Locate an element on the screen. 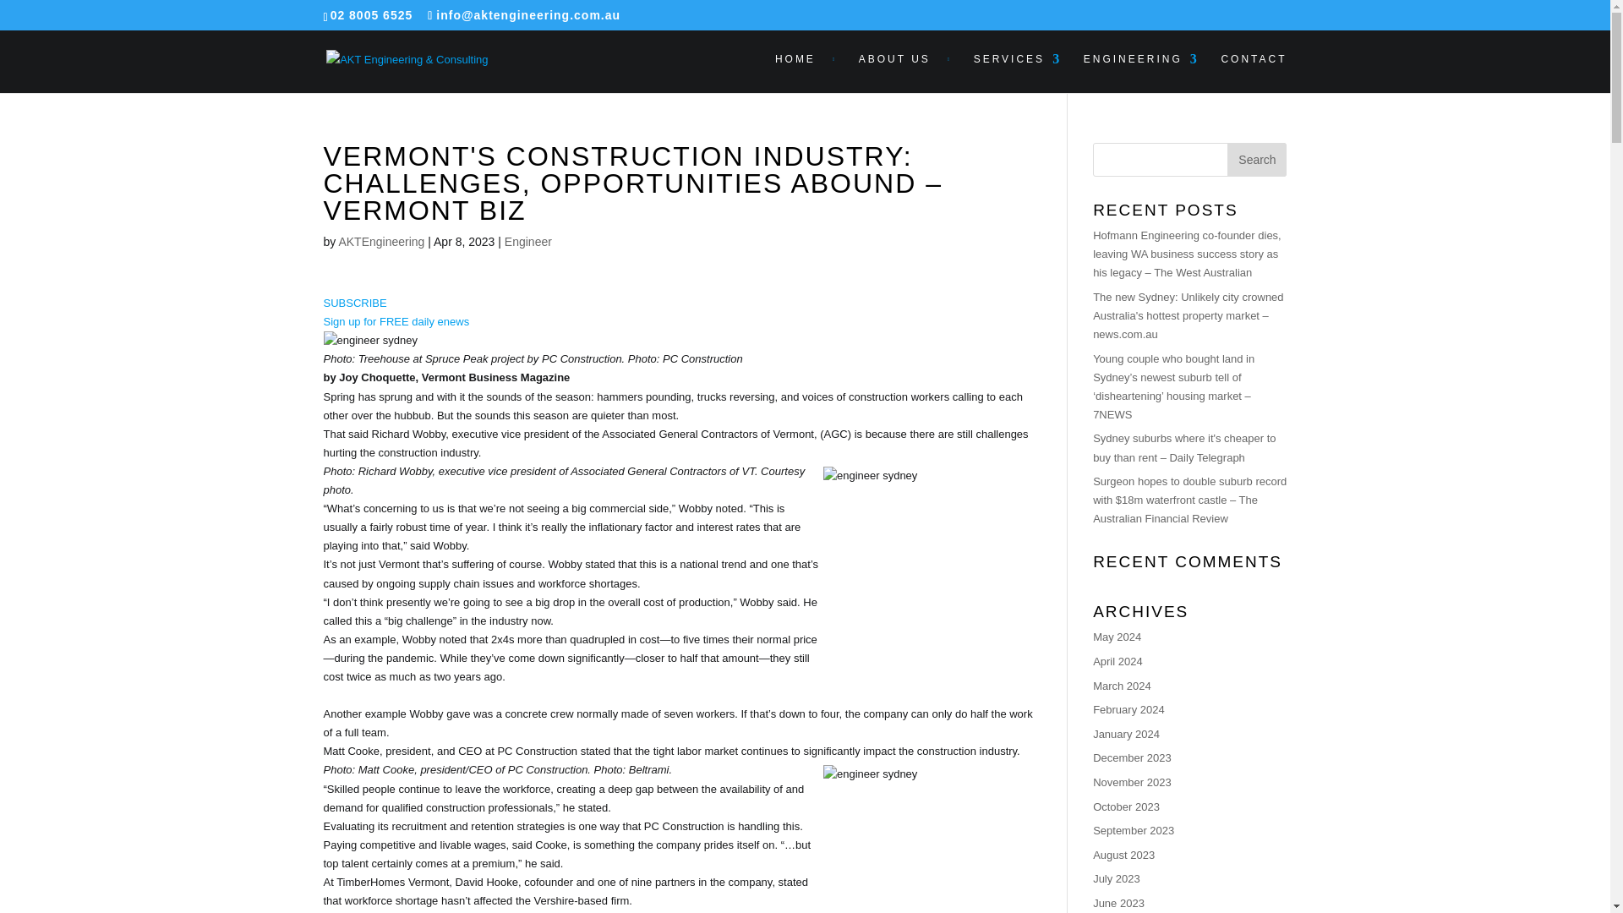  AKTEngineering is located at coordinates (380, 241).